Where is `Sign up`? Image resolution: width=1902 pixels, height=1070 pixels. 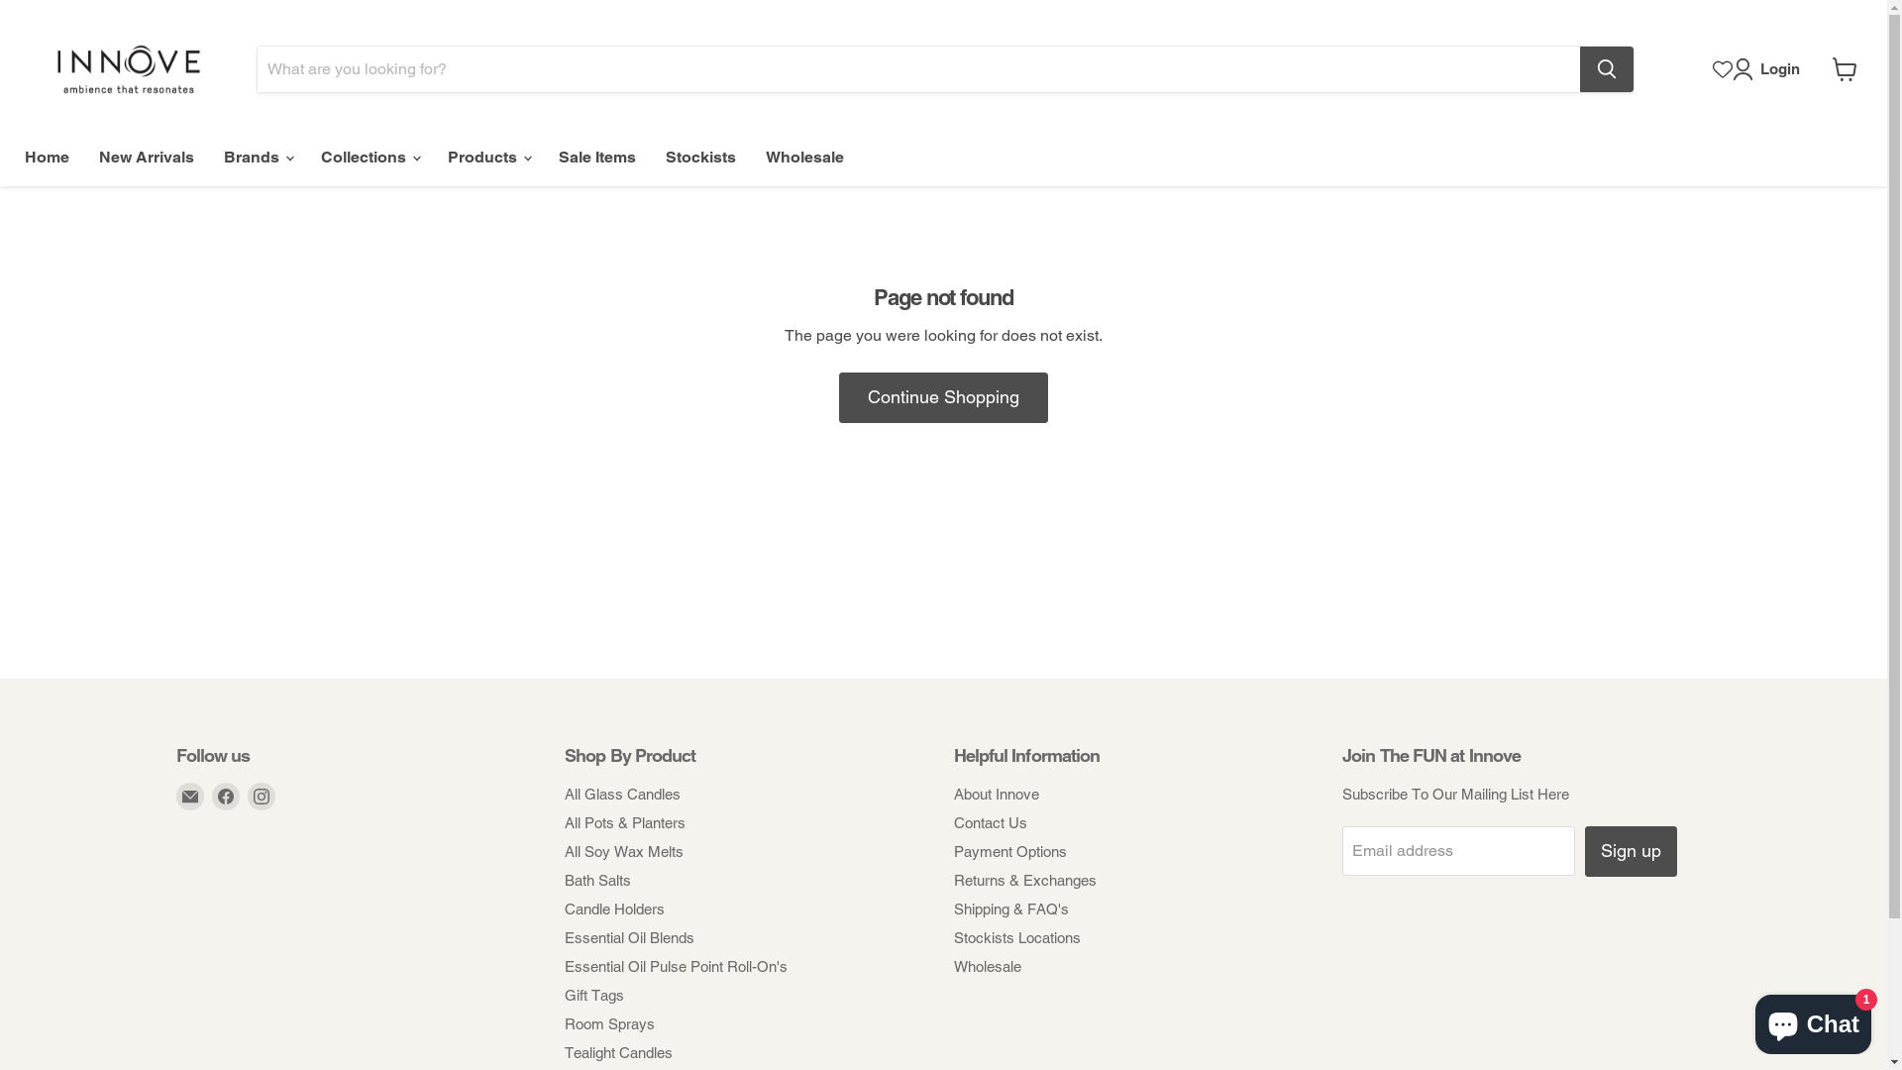
Sign up is located at coordinates (1631, 852).